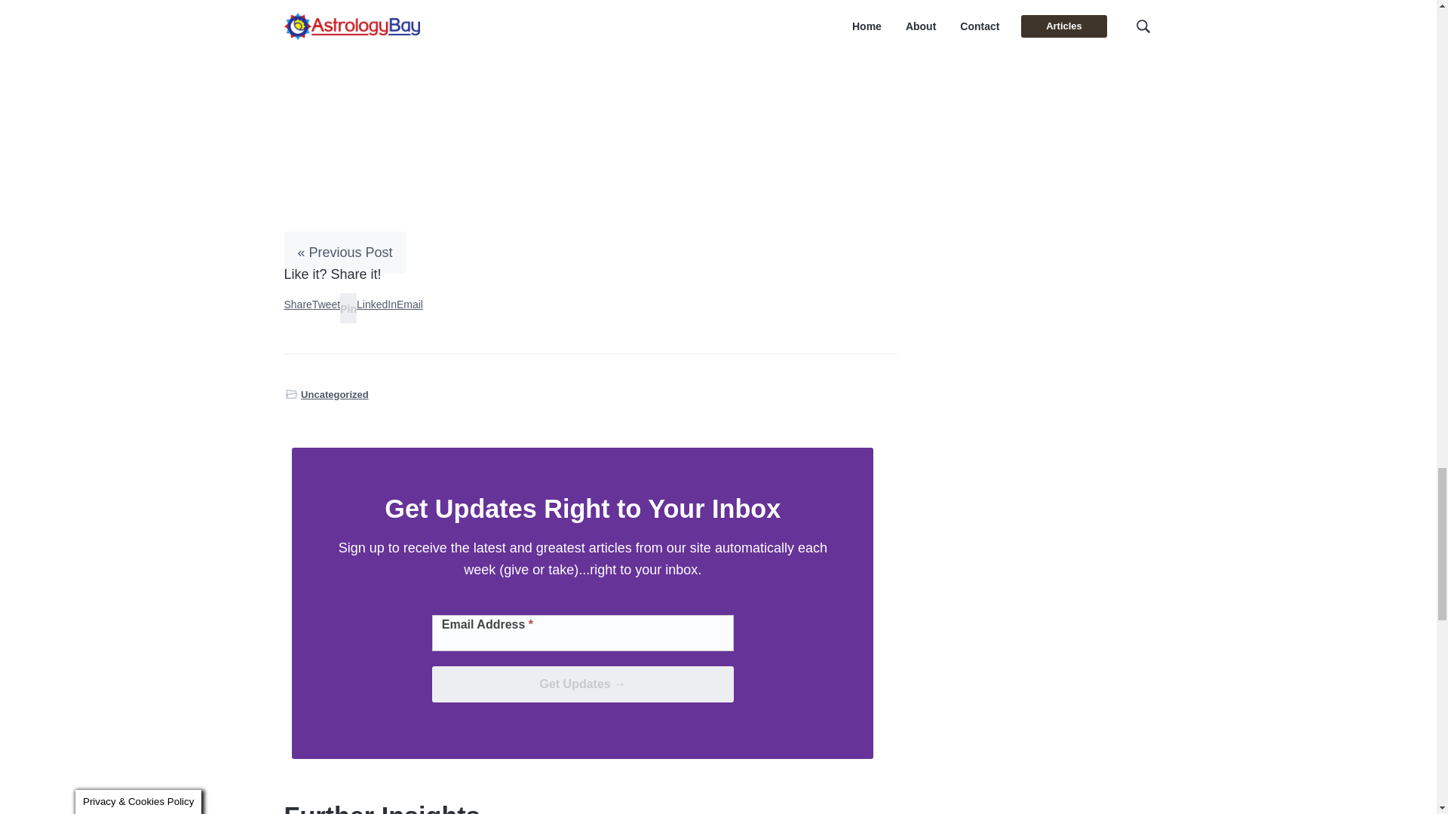 The height and width of the screenshot is (814, 1448). What do you see at coordinates (376, 304) in the screenshot?
I see `Share on LinkedIn` at bounding box center [376, 304].